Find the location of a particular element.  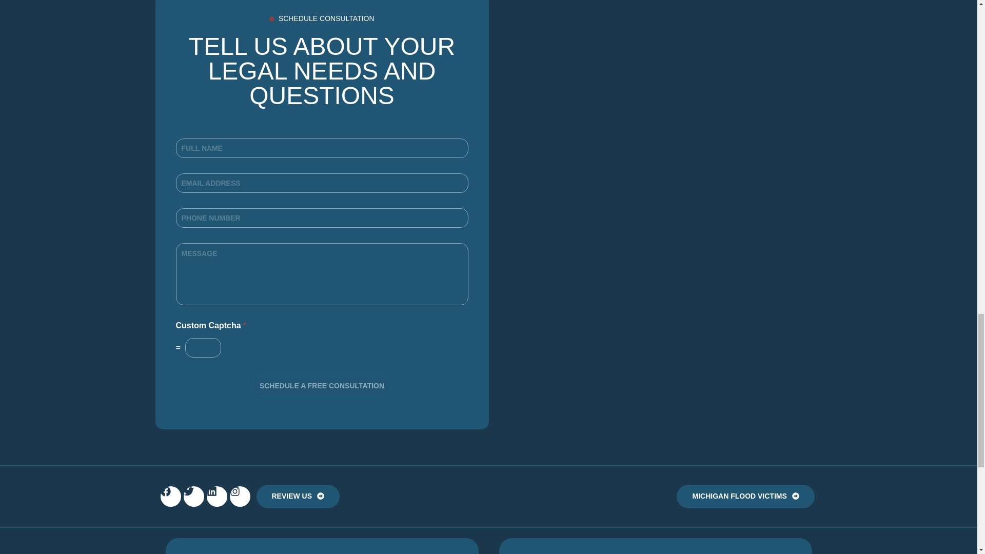

2740 N Meridian Road Sanford, MI 48657 is located at coordinates (655, 546).